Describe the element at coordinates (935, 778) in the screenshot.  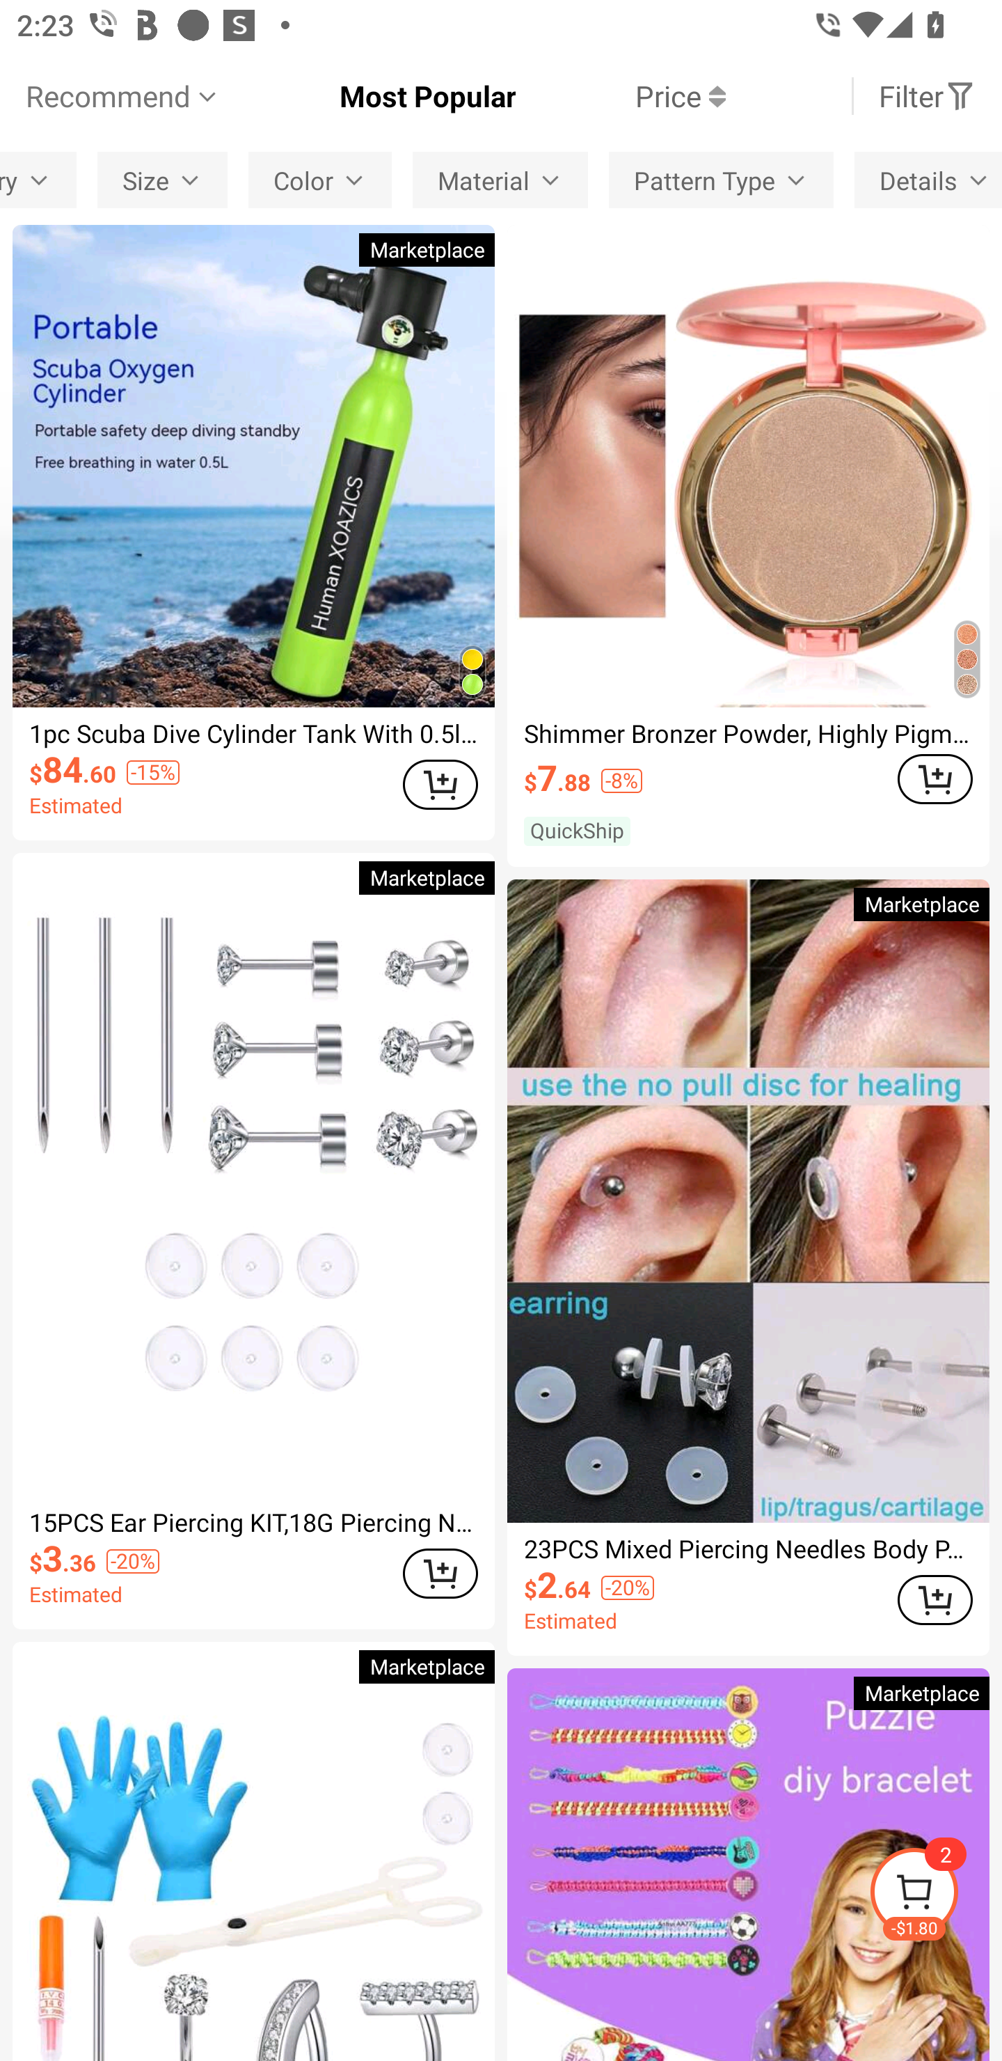
I see `ADD TO CART` at that location.